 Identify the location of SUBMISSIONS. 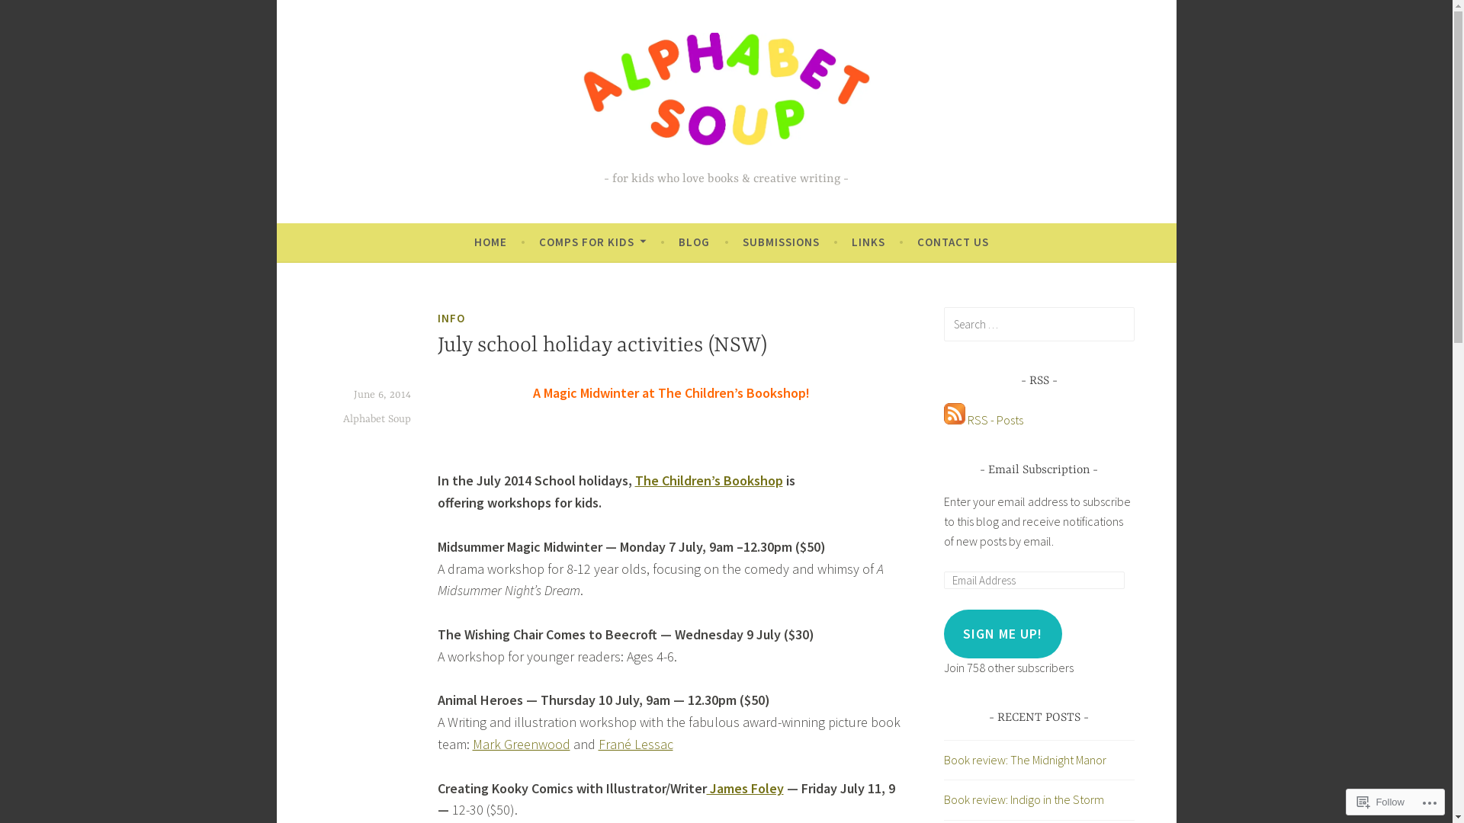
(781, 242).